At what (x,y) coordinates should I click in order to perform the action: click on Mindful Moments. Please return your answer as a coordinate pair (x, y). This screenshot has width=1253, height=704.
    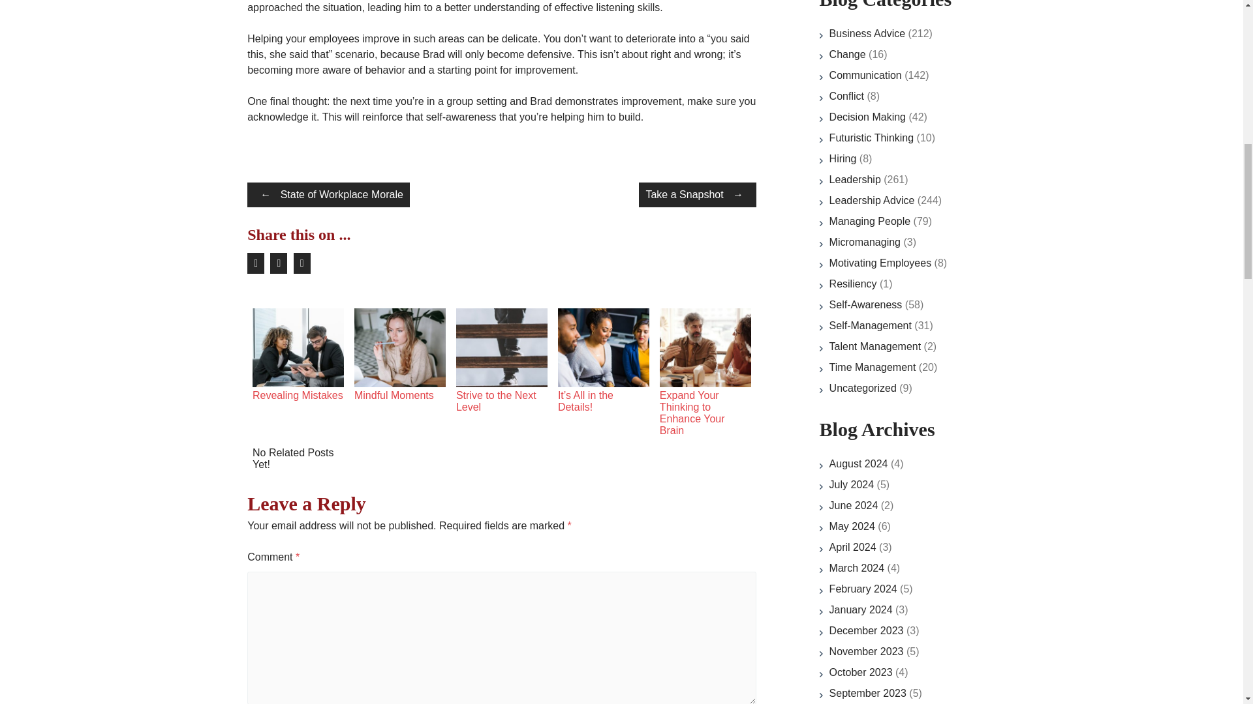
    Looking at the image, I should click on (400, 383).